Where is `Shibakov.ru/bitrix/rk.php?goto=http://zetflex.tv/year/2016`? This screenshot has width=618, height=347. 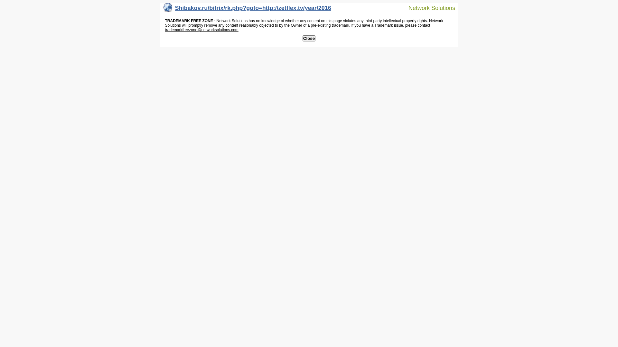 Shibakov.ru/bitrix/rk.php?goto=http://zetflex.tv/year/2016 is located at coordinates (247, 10).